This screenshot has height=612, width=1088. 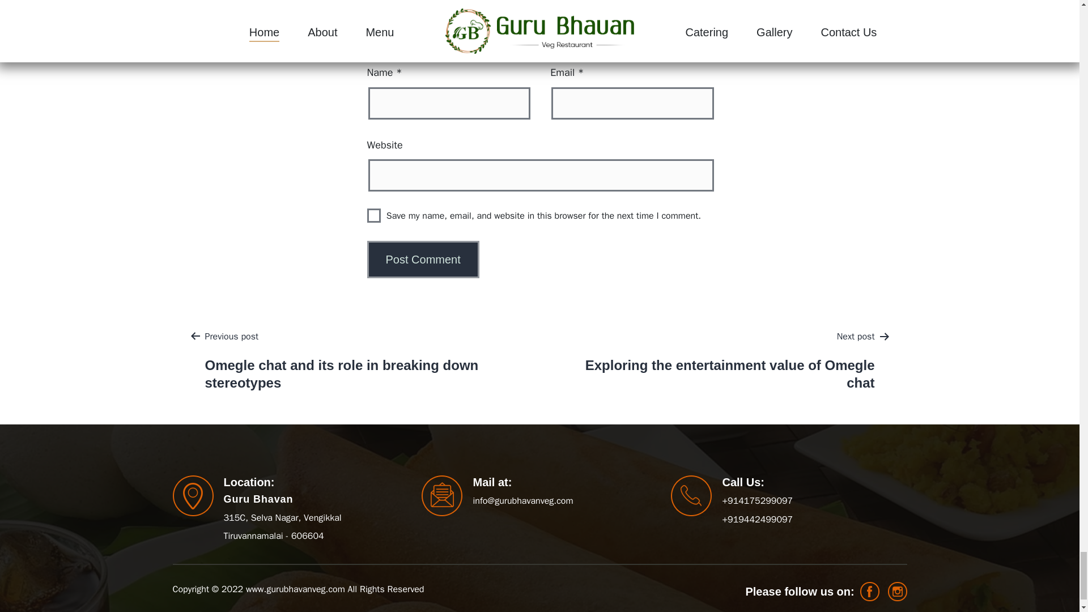 What do you see at coordinates (423, 260) in the screenshot?
I see `Post Comment` at bounding box center [423, 260].